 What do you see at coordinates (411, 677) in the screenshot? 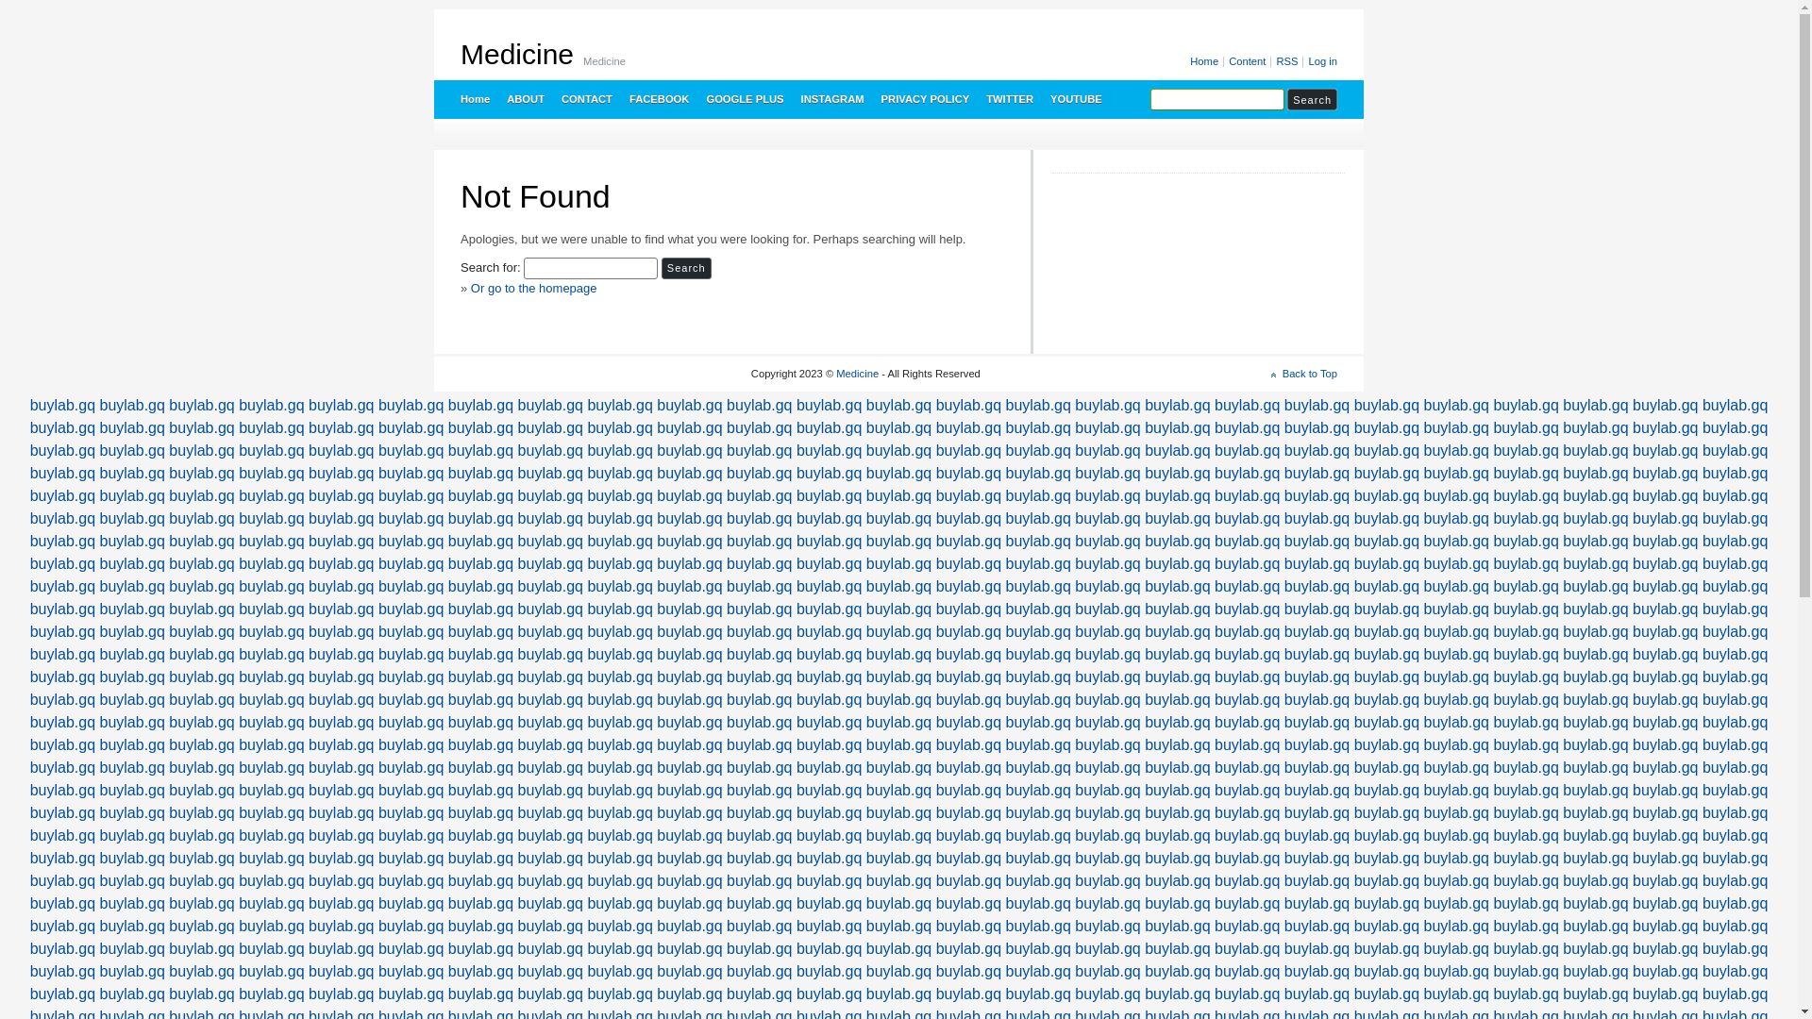
I see `buylab.gq` at bounding box center [411, 677].